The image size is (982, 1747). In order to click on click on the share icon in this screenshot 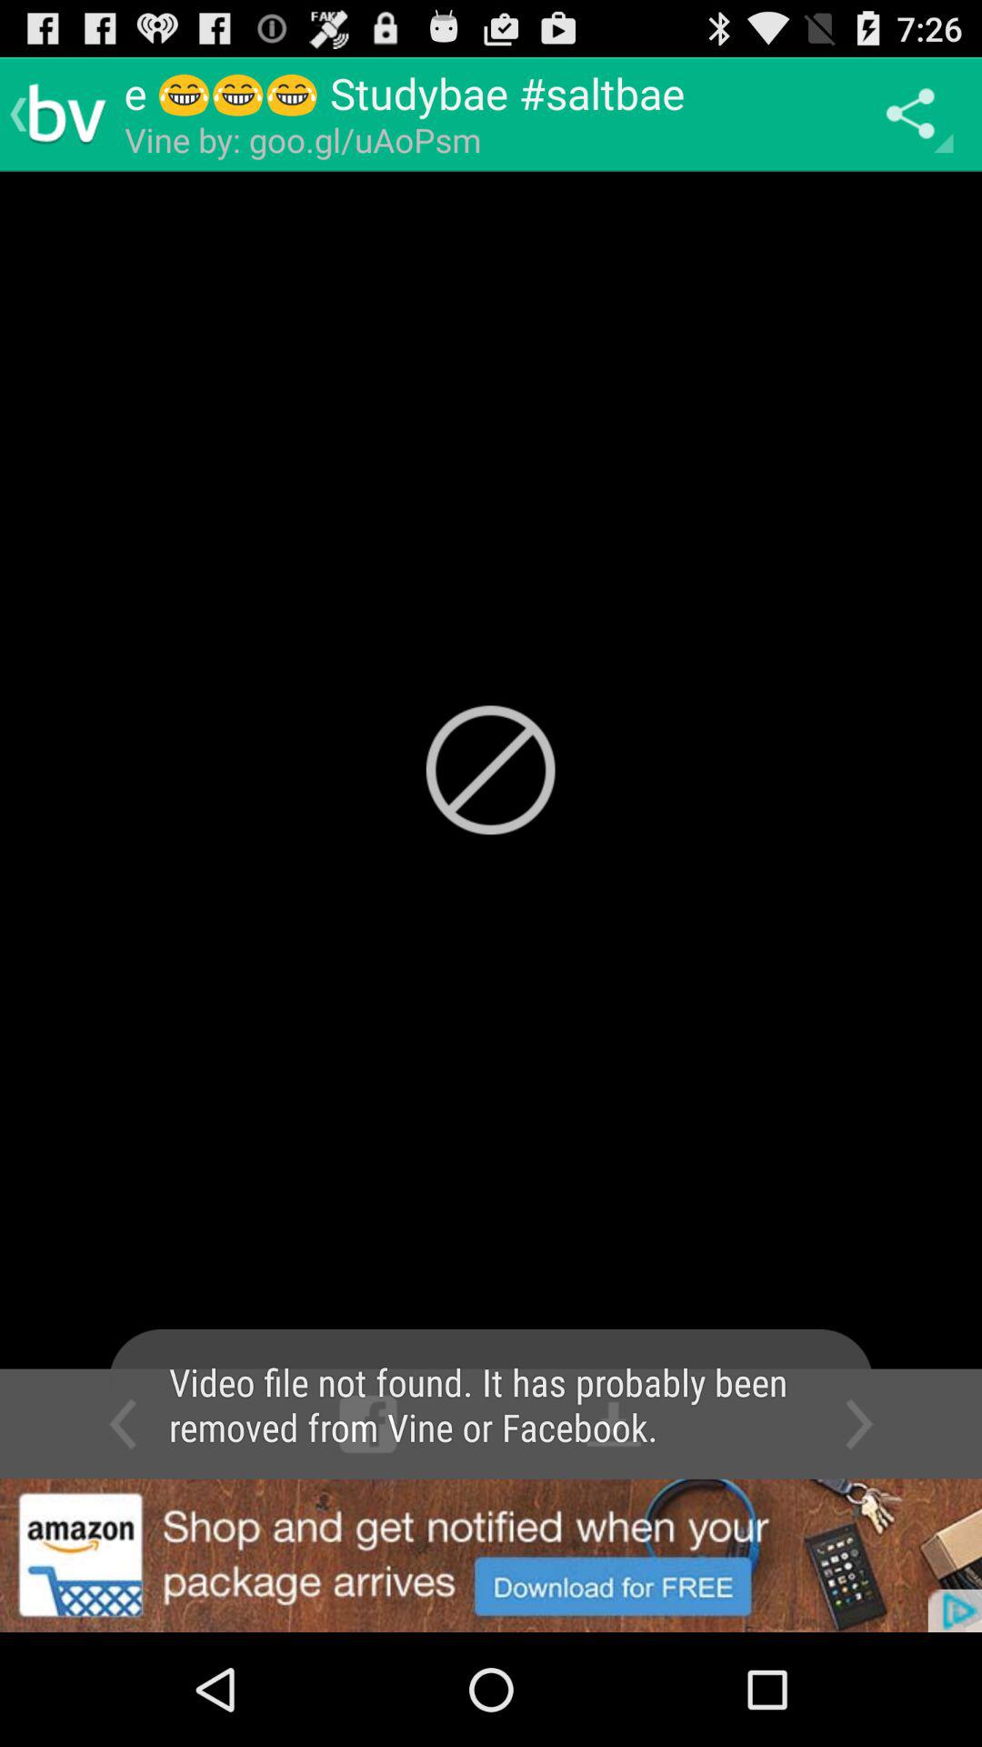, I will do `click(915, 115)`.